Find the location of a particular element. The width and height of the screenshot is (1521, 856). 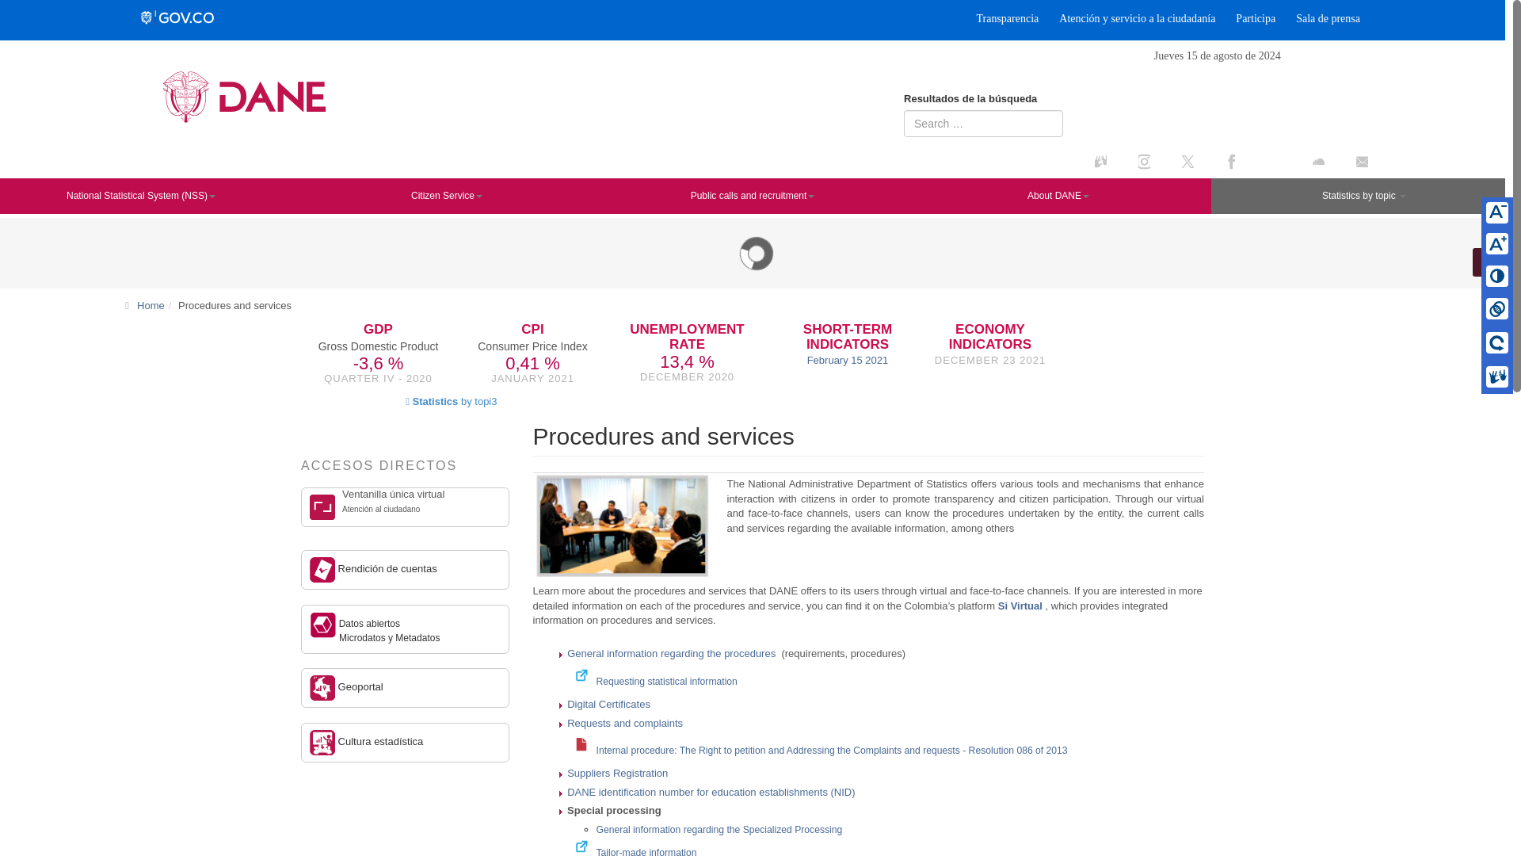

Transparencia is located at coordinates (1008, 17).